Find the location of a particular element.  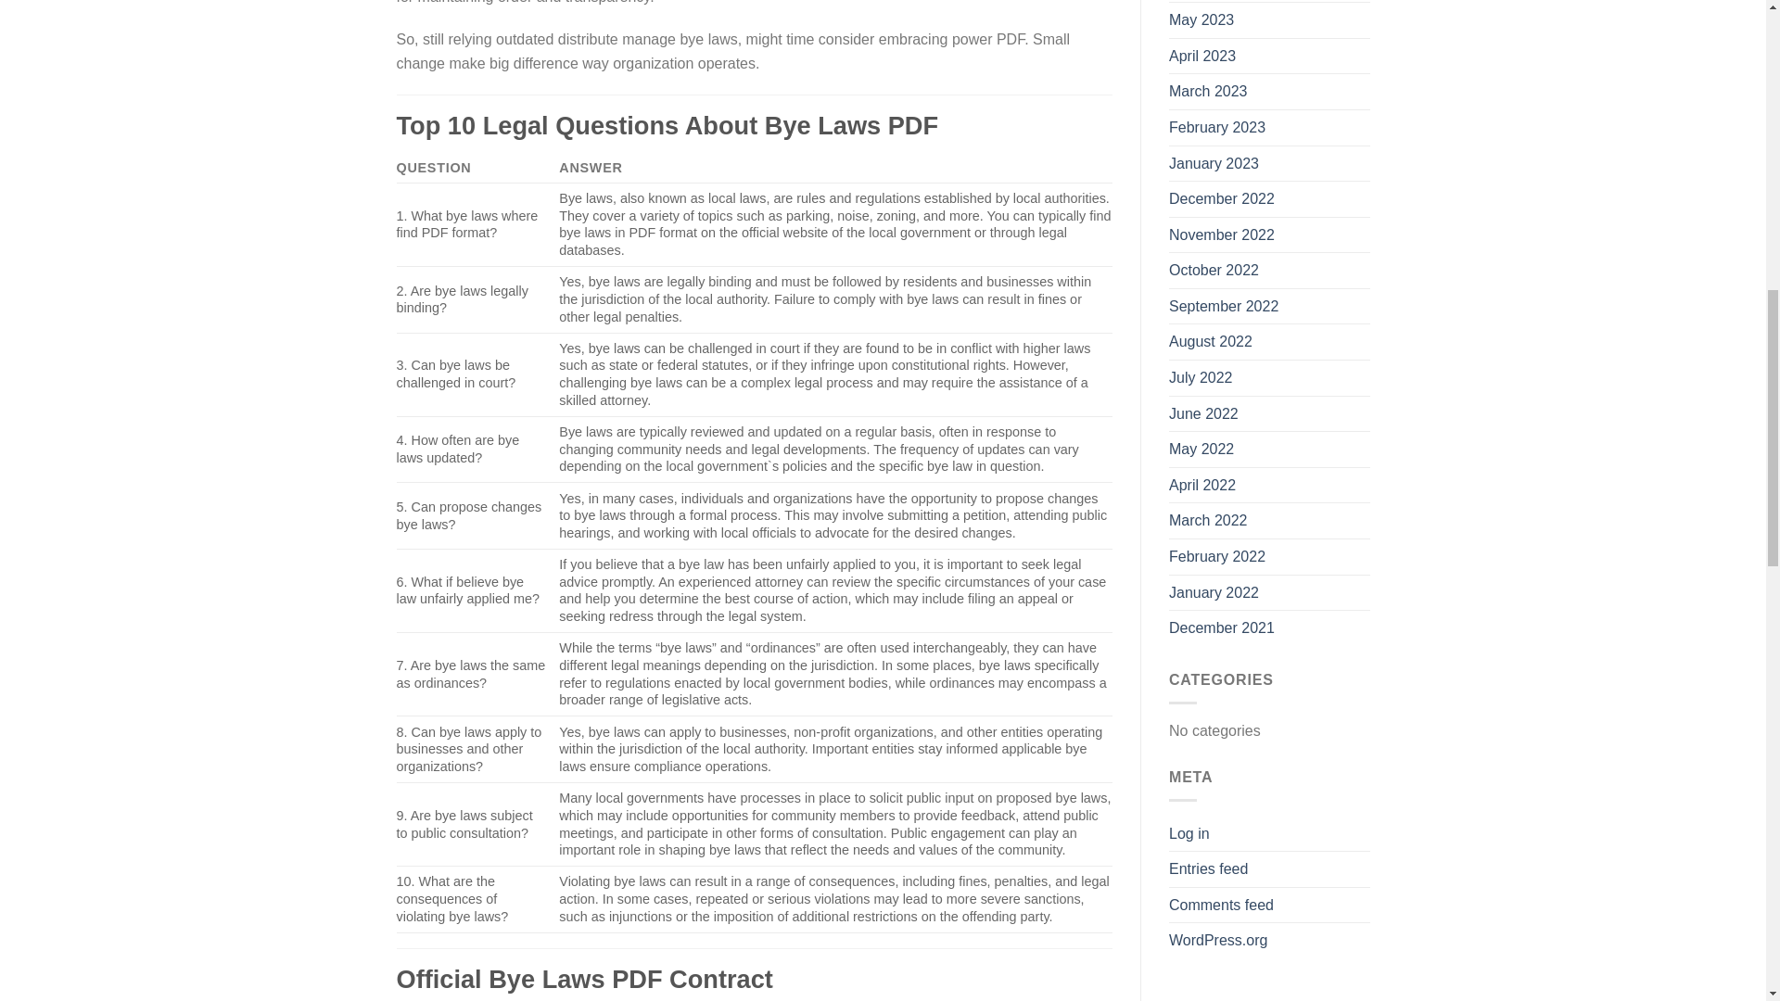

August 2022 is located at coordinates (1211, 341).